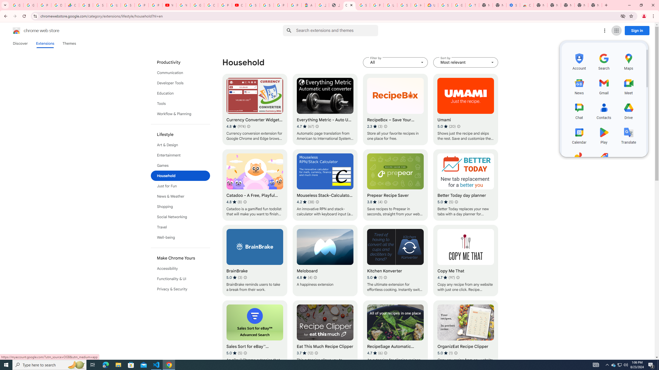  Describe the element at coordinates (180, 145) in the screenshot. I see `Art & Design` at that location.